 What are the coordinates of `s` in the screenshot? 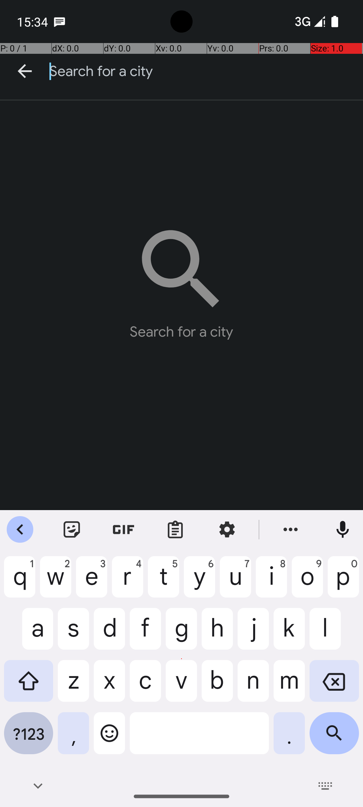 It's located at (73, 634).